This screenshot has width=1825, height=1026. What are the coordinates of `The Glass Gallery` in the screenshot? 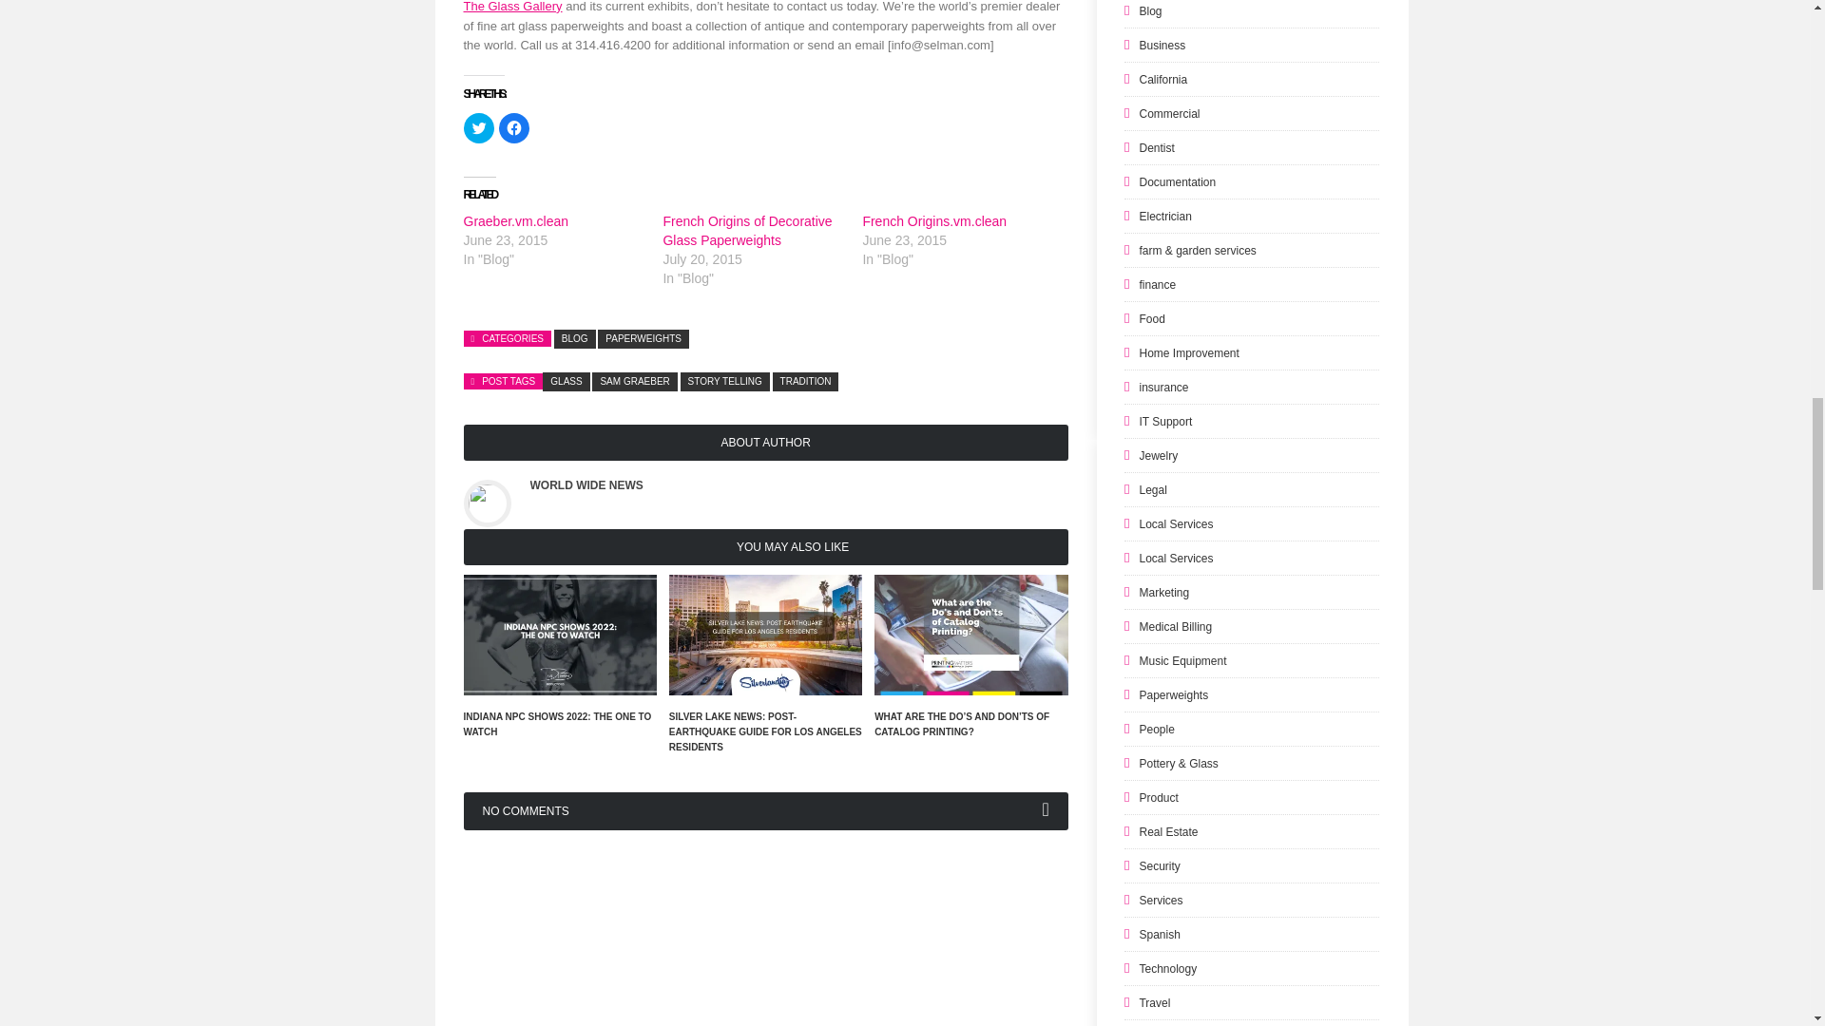 It's located at (512, 7).